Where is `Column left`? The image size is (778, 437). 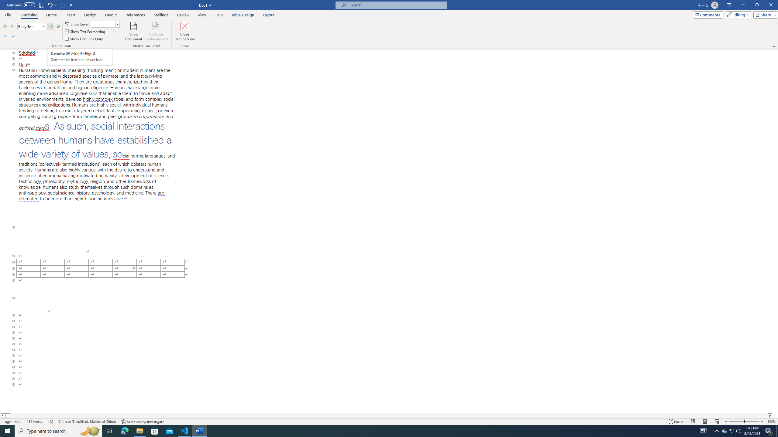
Column left is located at coordinates (2, 415).